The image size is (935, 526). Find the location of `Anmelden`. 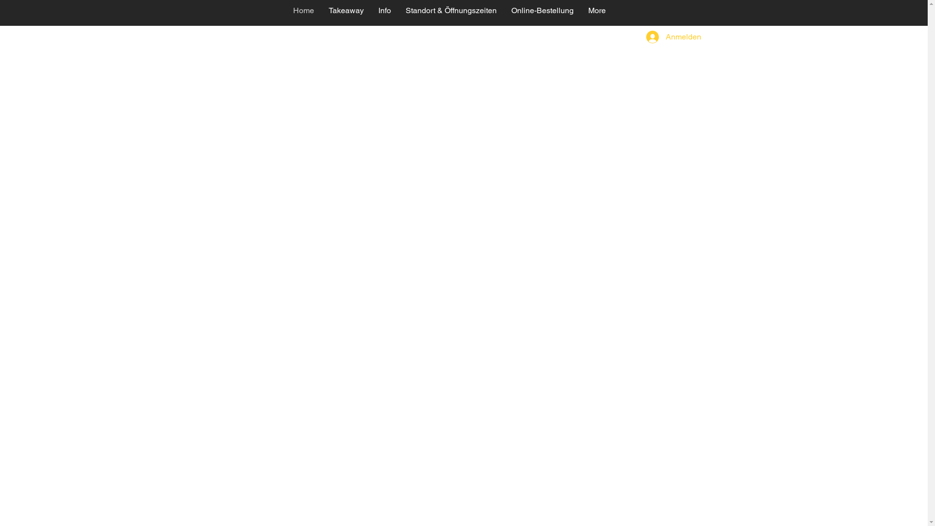

Anmelden is located at coordinates (668, 37).